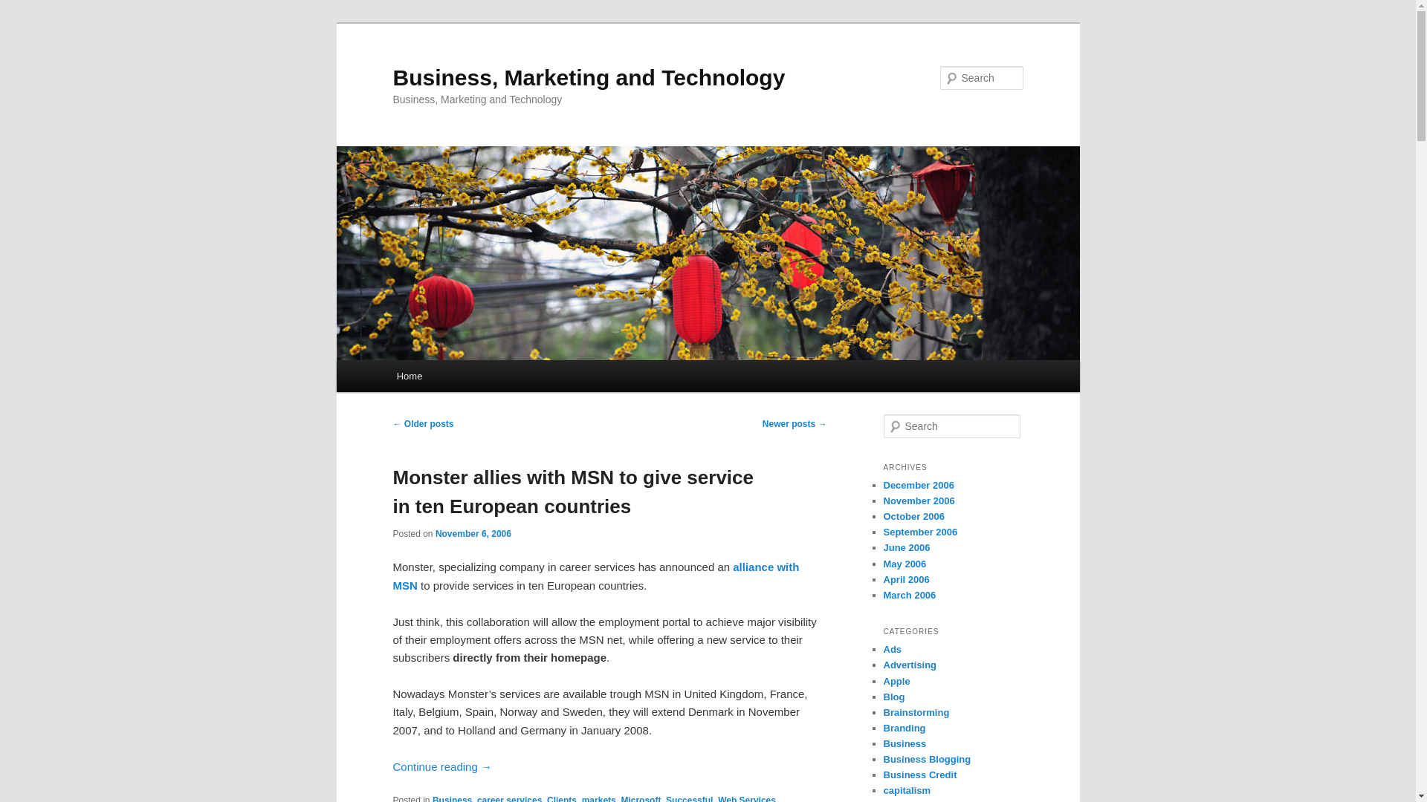 This screenshot has height=802, width=1427. What do you see at coordinates (452, 799) in the screenshot?
I see `Business` at bounding box center [452, 799].